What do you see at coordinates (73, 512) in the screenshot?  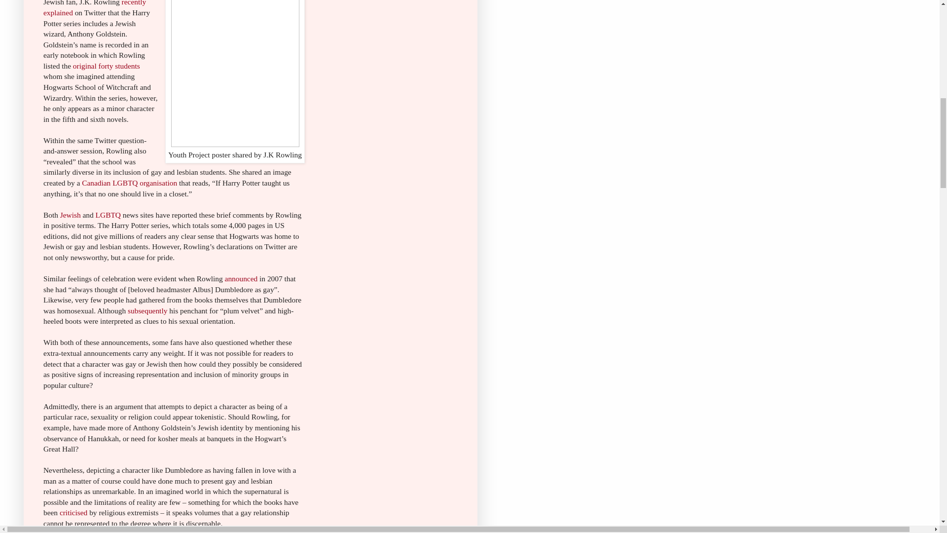 I see `criticised` at bounding box center [73, 512].